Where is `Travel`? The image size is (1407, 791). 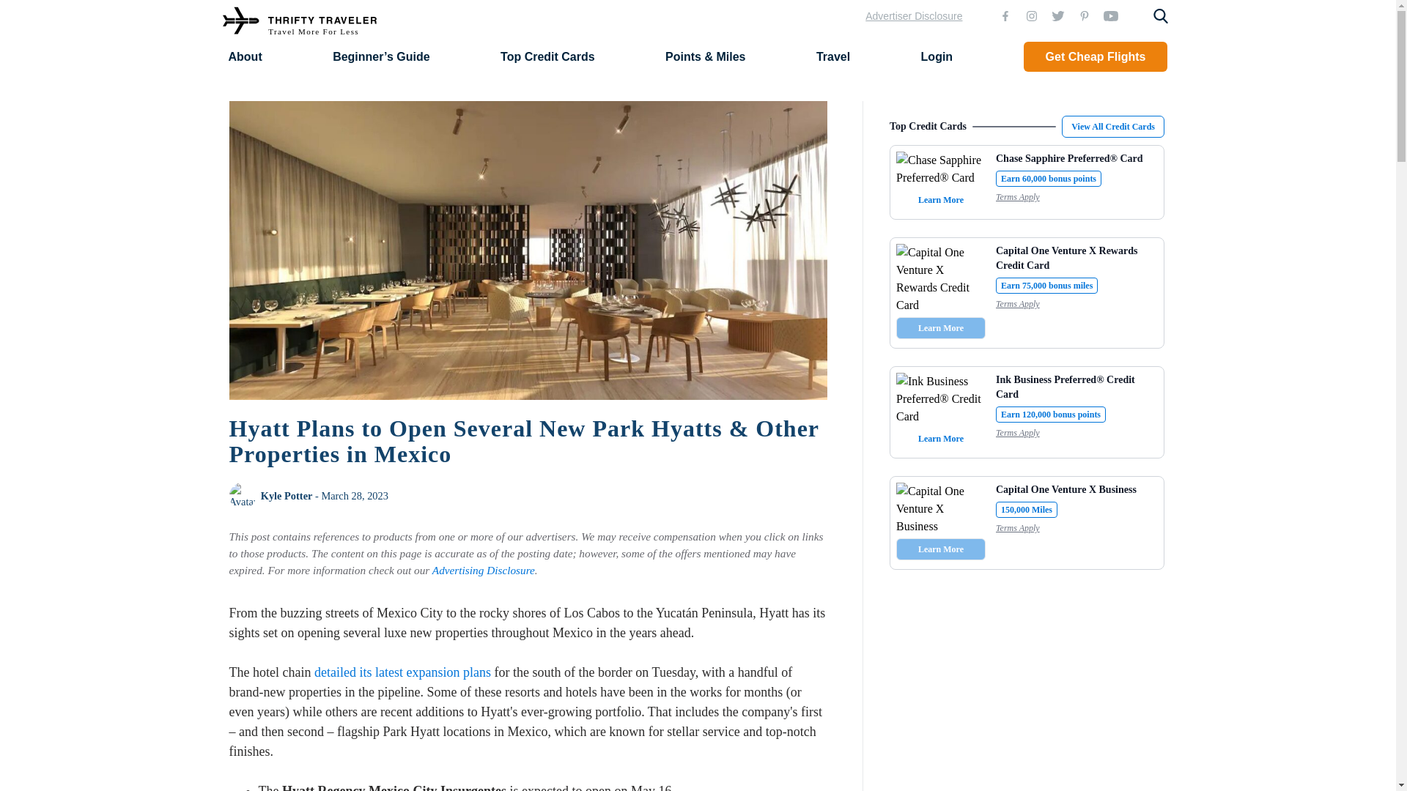
Travel is located at coordinates (832, 56).